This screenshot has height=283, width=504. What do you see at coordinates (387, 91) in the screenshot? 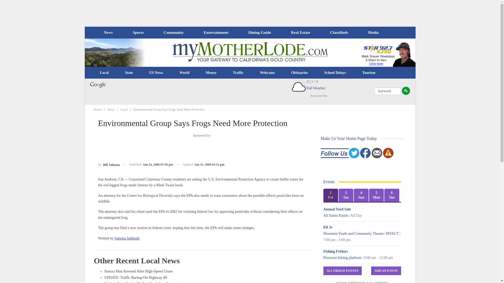
I see `keyword` at bounding box center [387, 91].